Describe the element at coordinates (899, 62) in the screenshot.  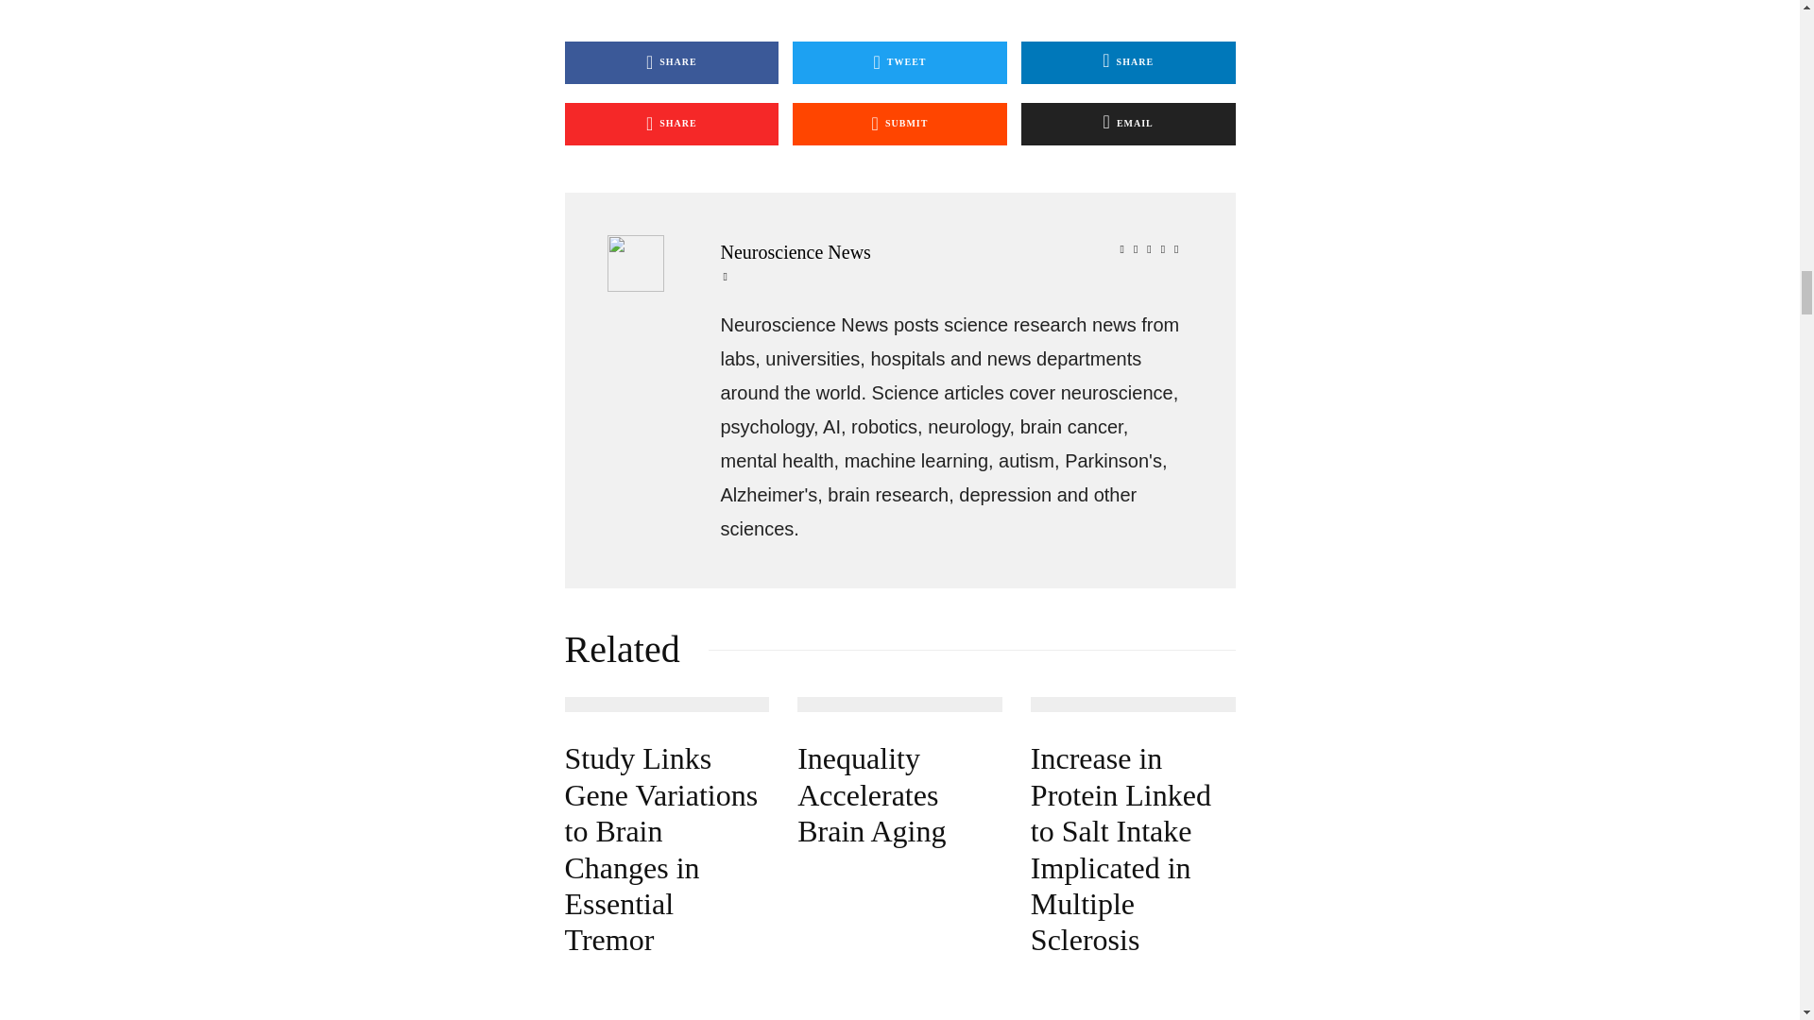
I see `TWEET` at that location.